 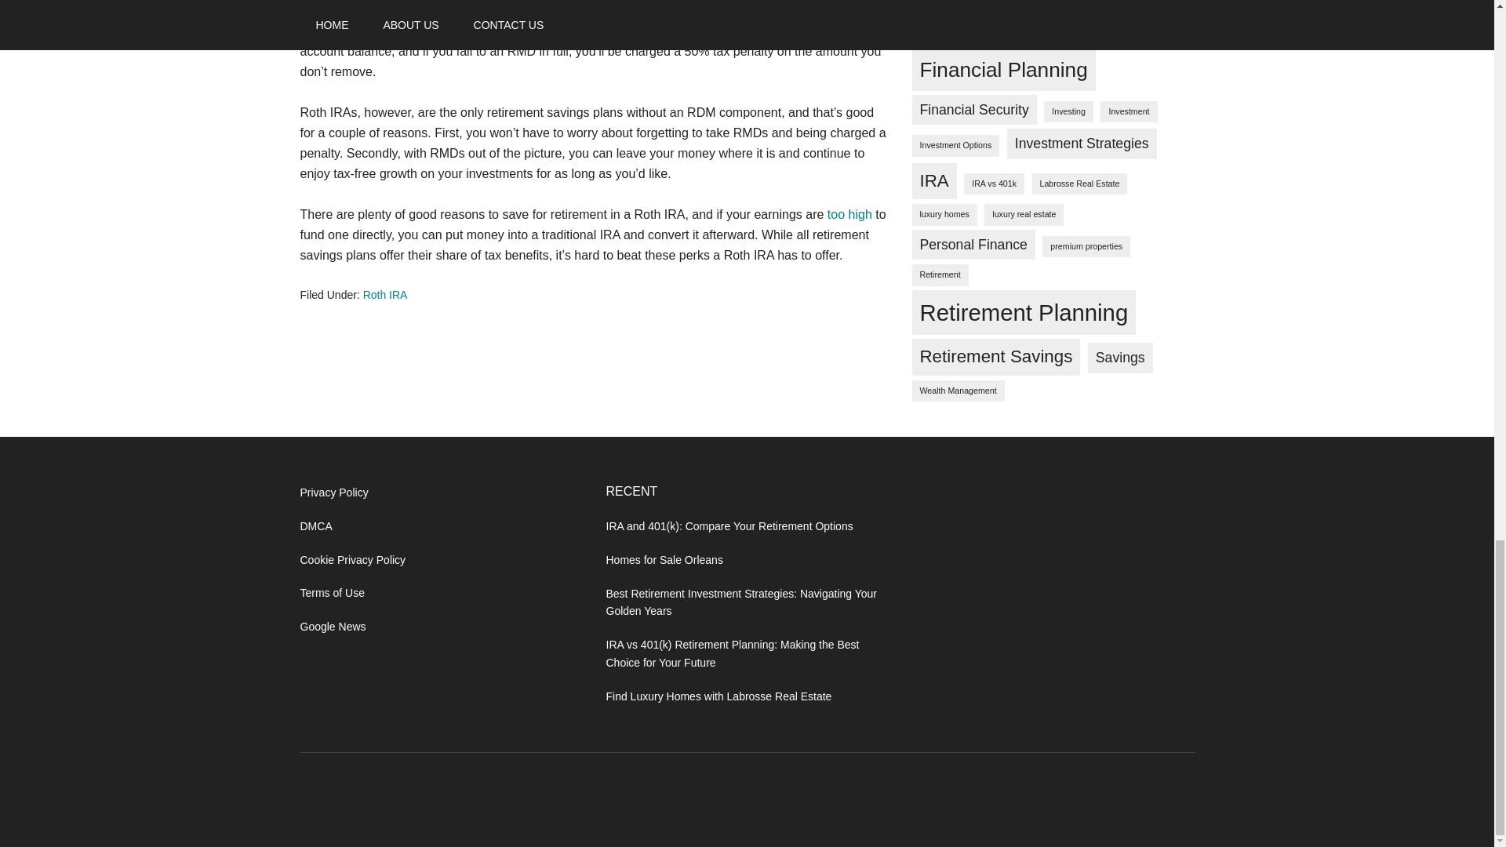 I want to click on Roth IRA, so click(x=385, y=295).